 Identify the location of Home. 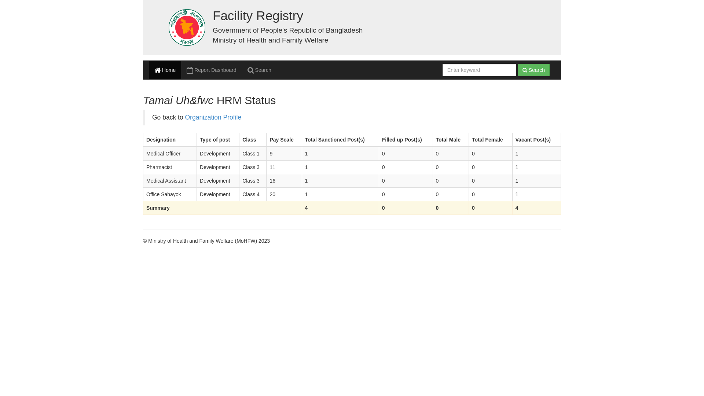
(165, 70).